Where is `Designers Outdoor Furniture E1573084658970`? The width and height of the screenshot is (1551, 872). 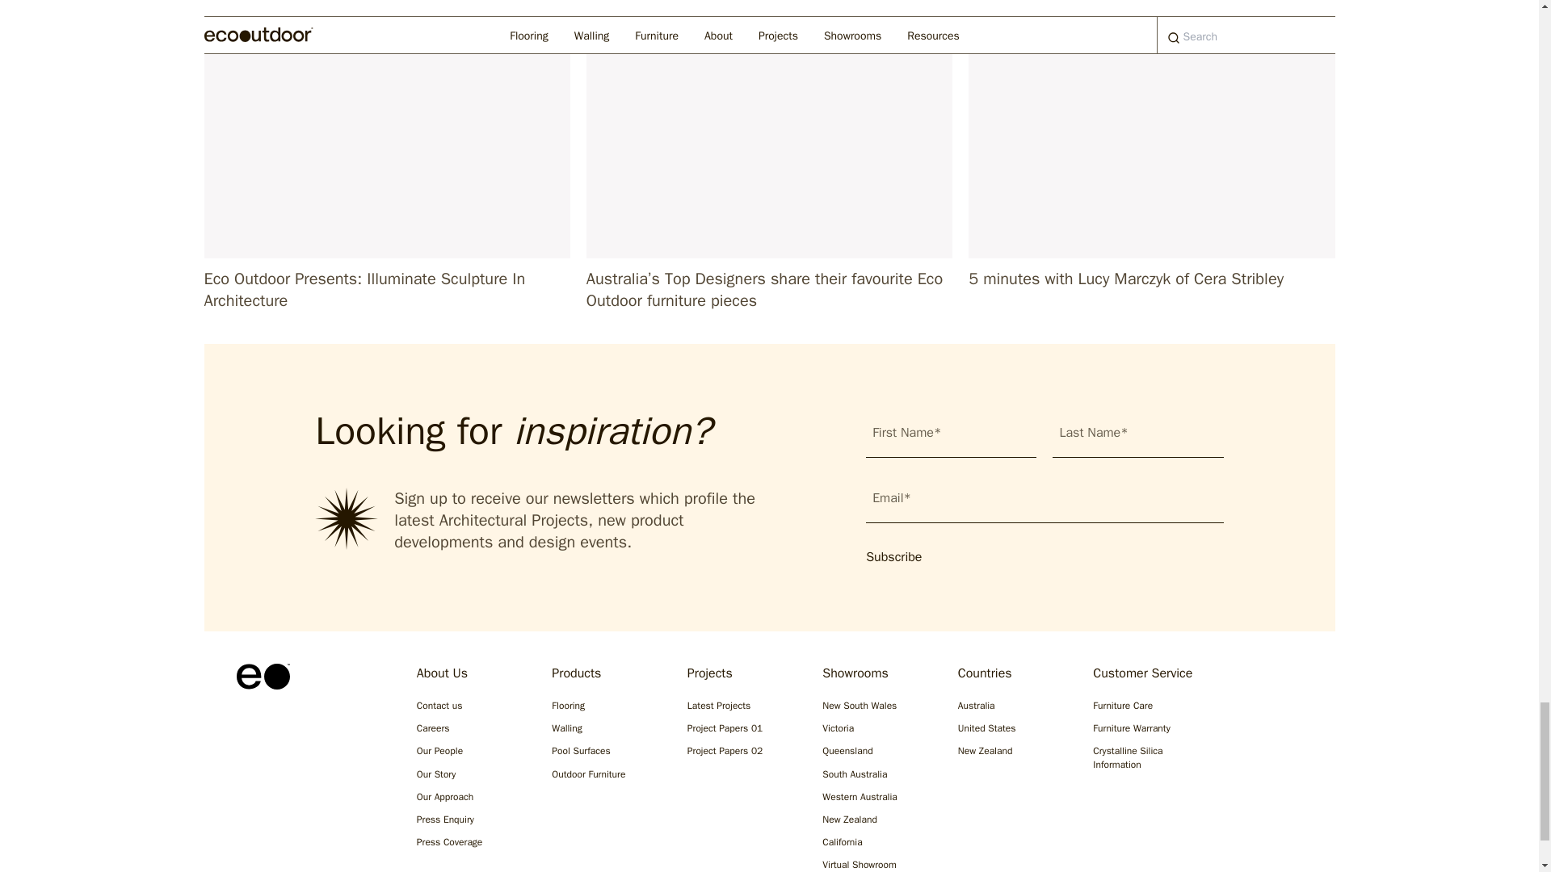
Designers Outdoor Furniture E1573084658970 is located at coordinates (769, 129).